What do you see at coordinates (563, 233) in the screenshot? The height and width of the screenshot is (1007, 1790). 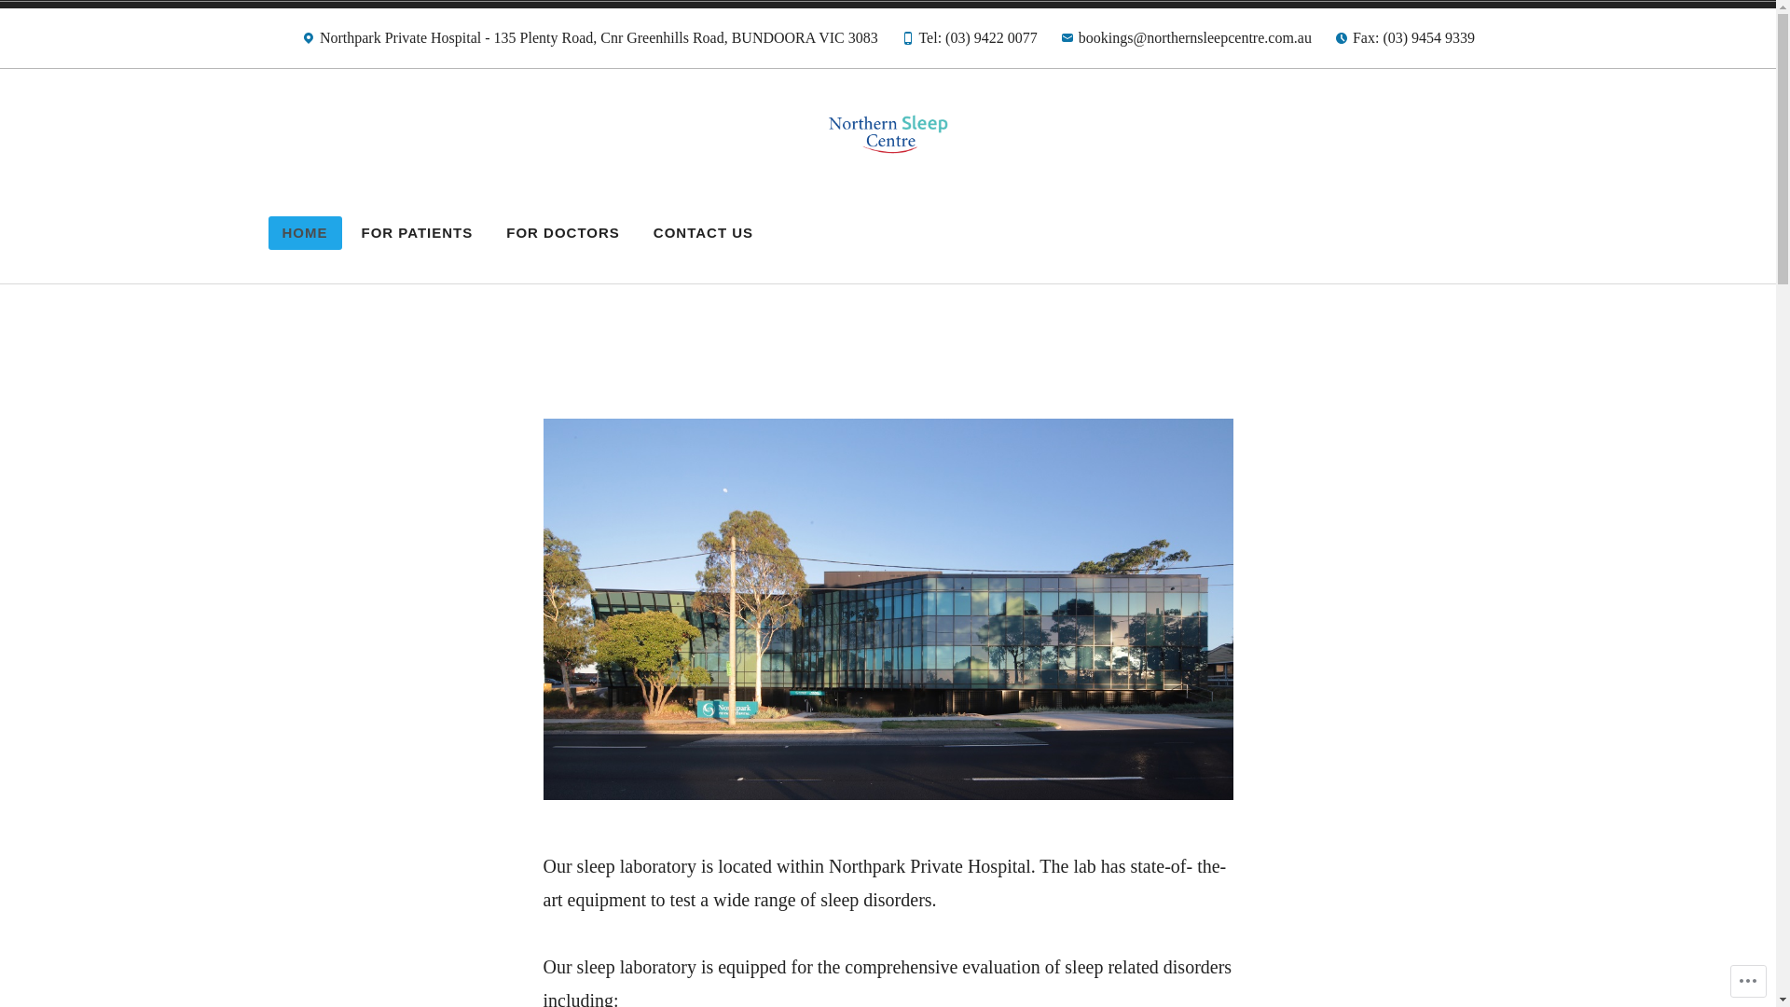 I see `FOR DOCTORS` at bounding box center [563, 233].